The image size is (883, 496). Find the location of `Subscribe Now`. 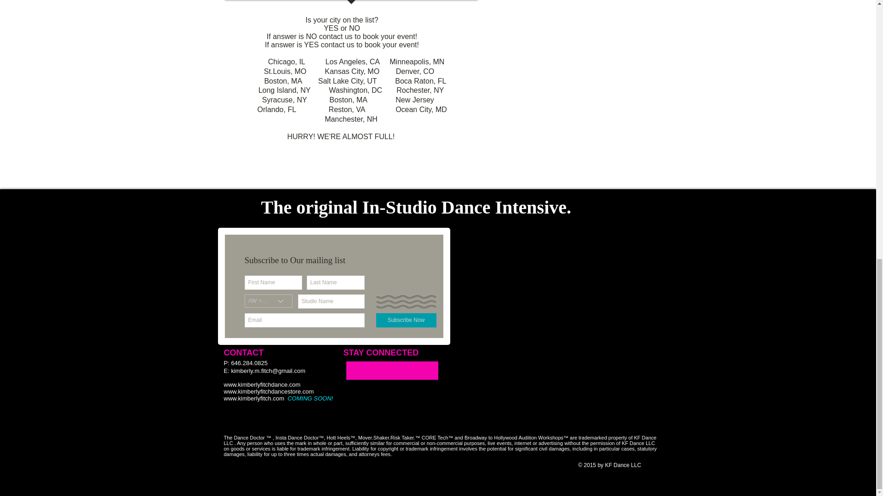

Subscribe Now is located at coordinates (406, 320).